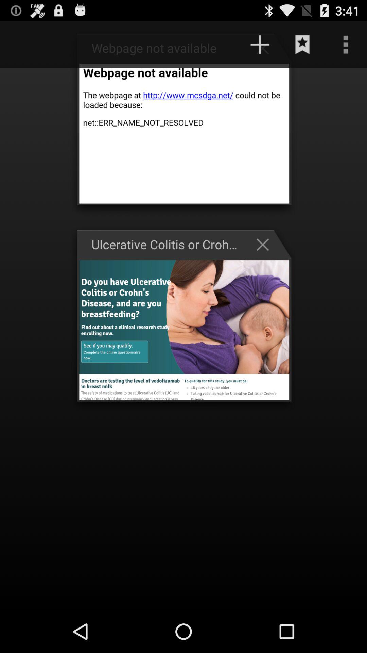 The width and height of the screenshot is (367, 653). What do you see at coordinates (266, 48) in the screenshot?
I see `select the plus icon` at bounding box center [266, 48].